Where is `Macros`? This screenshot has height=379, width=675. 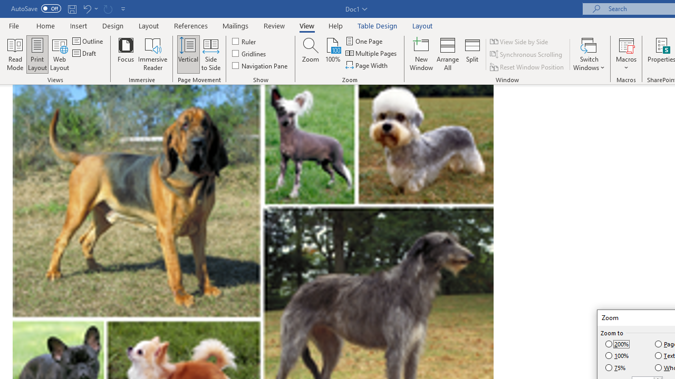
Macros is located at coordinates (626, 54).